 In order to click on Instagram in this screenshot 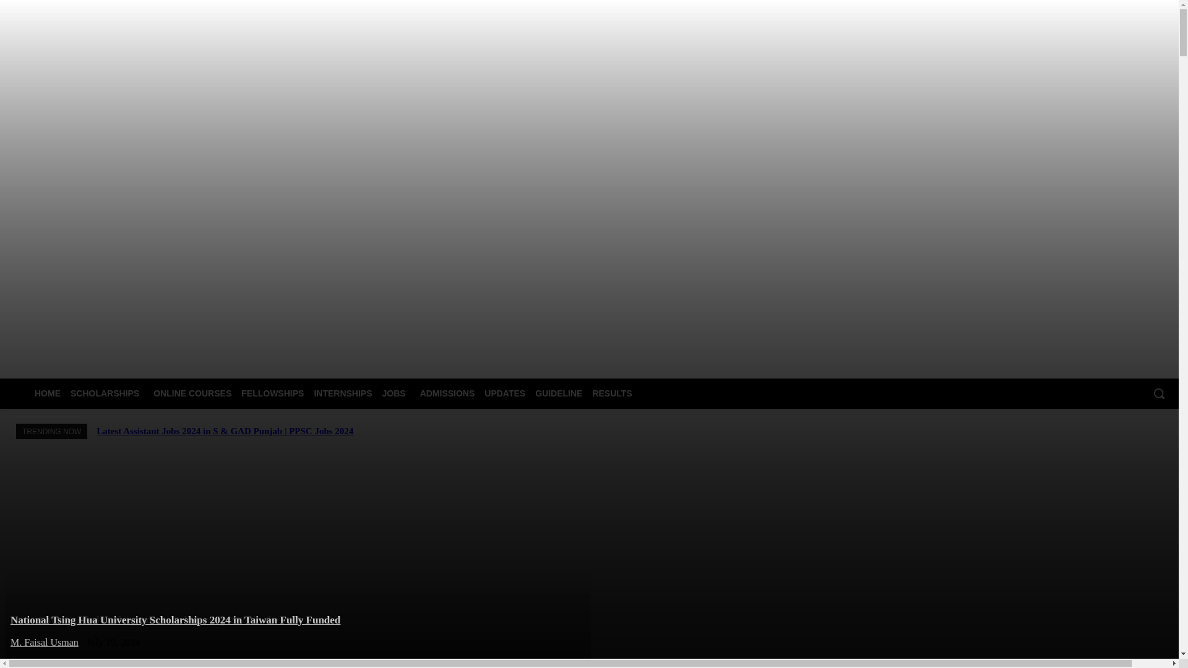, I will do `click(1115, 309)`.